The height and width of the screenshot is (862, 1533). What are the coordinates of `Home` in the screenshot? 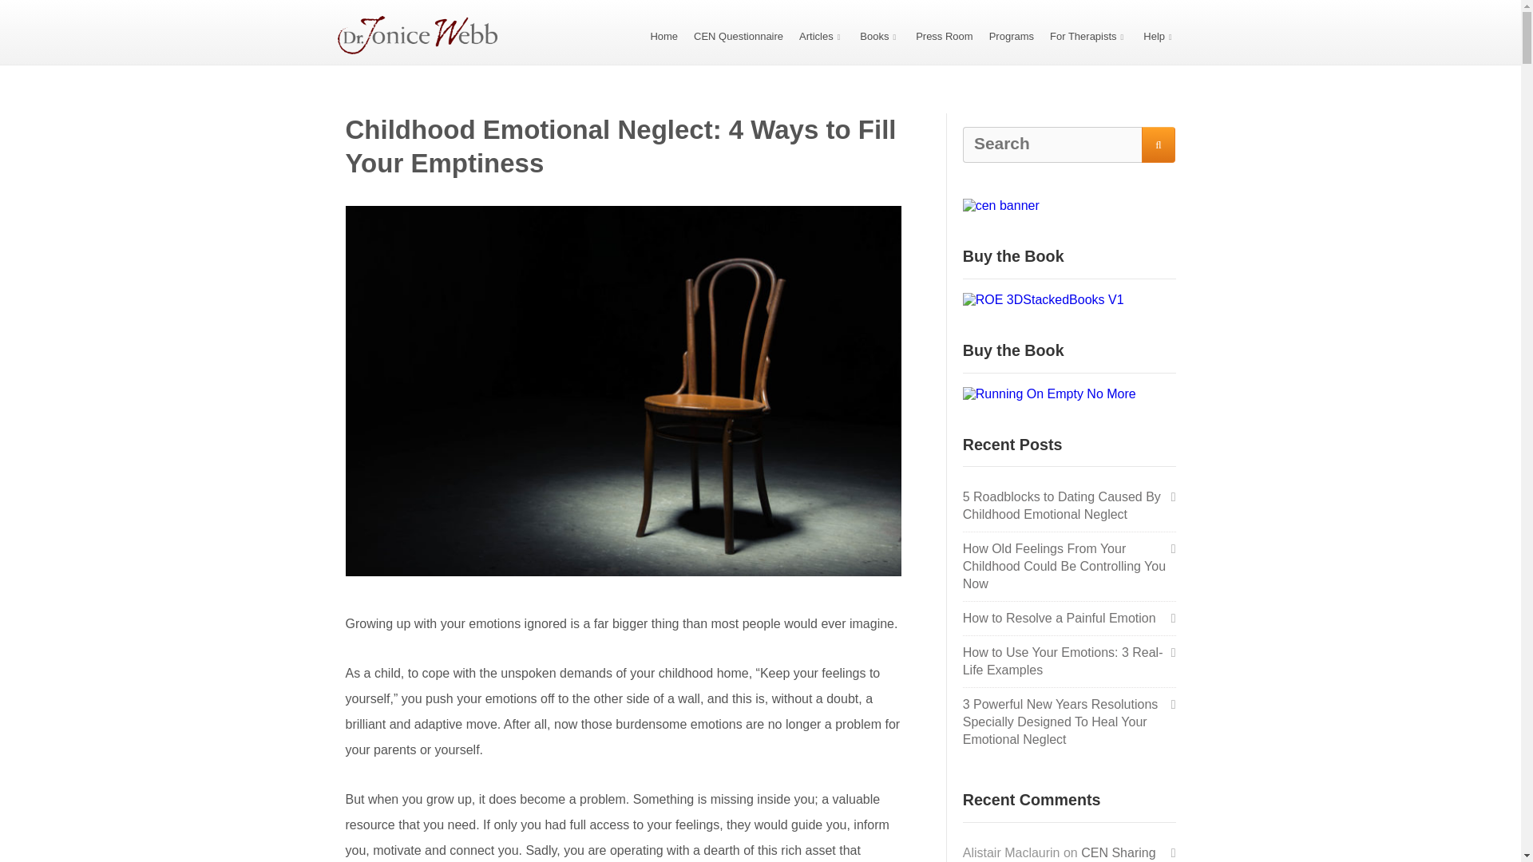 It's located at (664, 35).